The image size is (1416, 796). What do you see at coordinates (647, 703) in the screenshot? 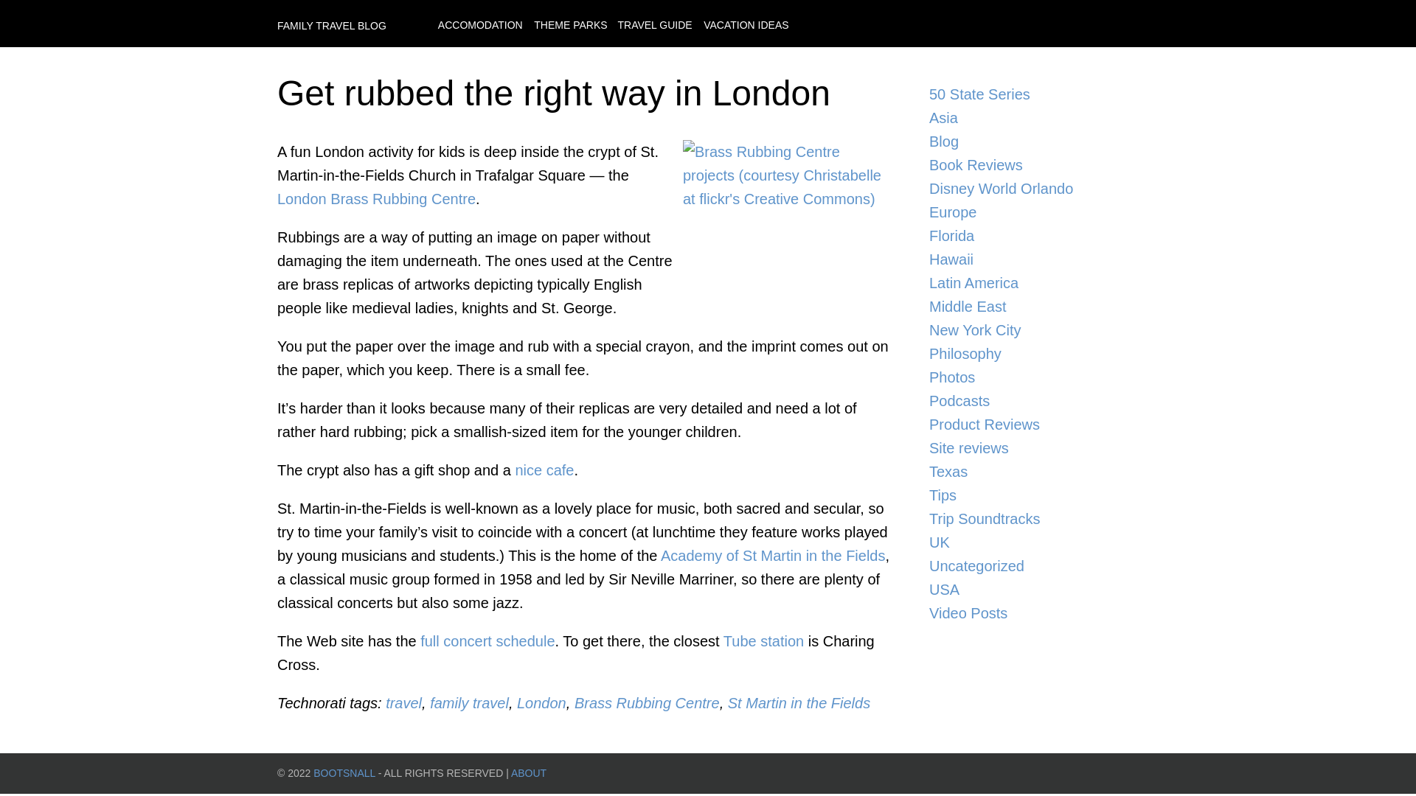
I see `Brass Rubbing Centre` at bounding box center [647, 703].